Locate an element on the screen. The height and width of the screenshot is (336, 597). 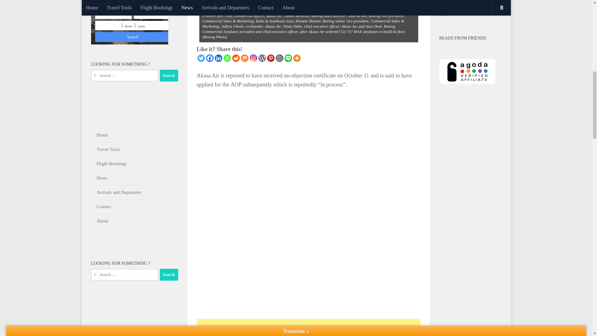
Reddit is located at coordinates (236, 58).